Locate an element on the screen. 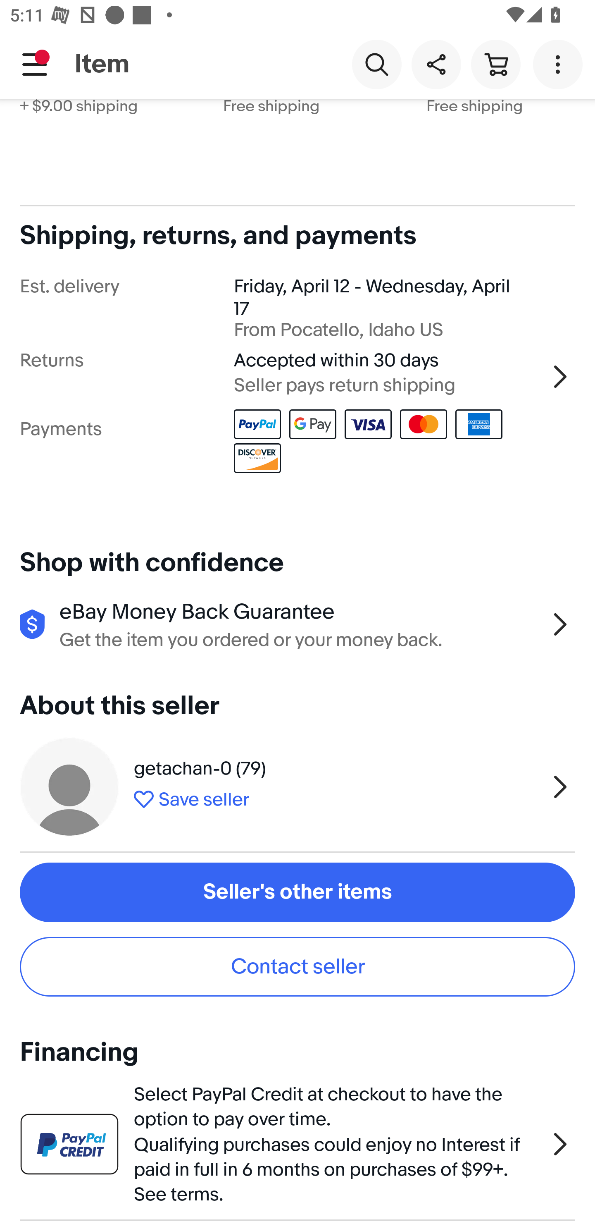 This screenshot has width=595, height=1224. More options is located at coordinates (560, 64).